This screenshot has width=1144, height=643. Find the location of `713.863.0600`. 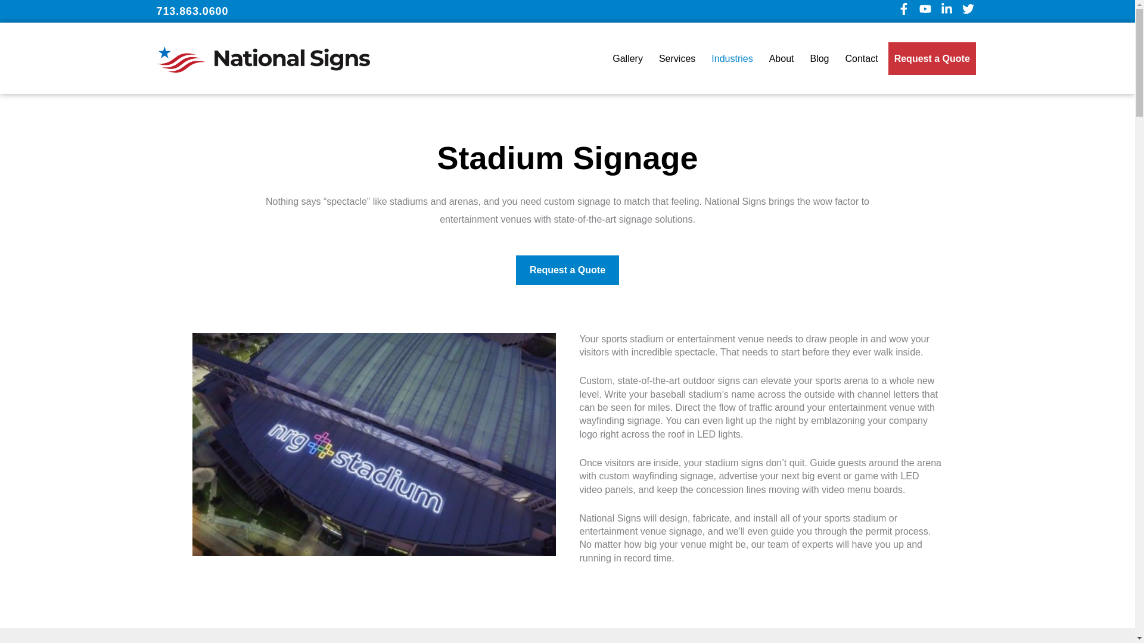

713.863.0600 is located at coordinates (192, 11).